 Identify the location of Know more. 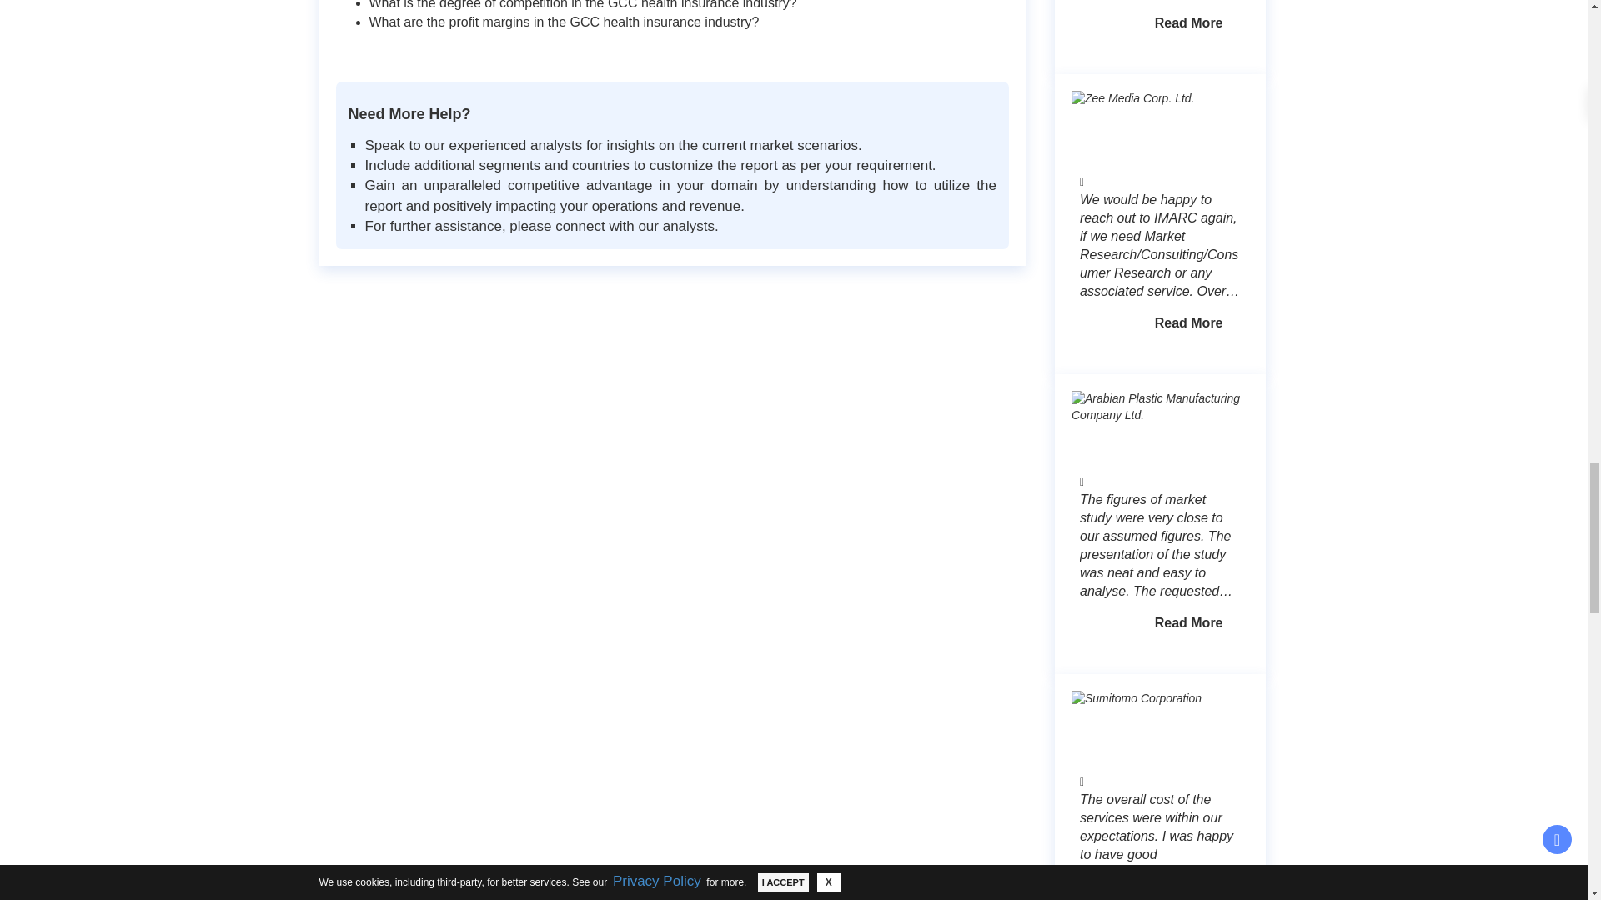
(1189, 623).